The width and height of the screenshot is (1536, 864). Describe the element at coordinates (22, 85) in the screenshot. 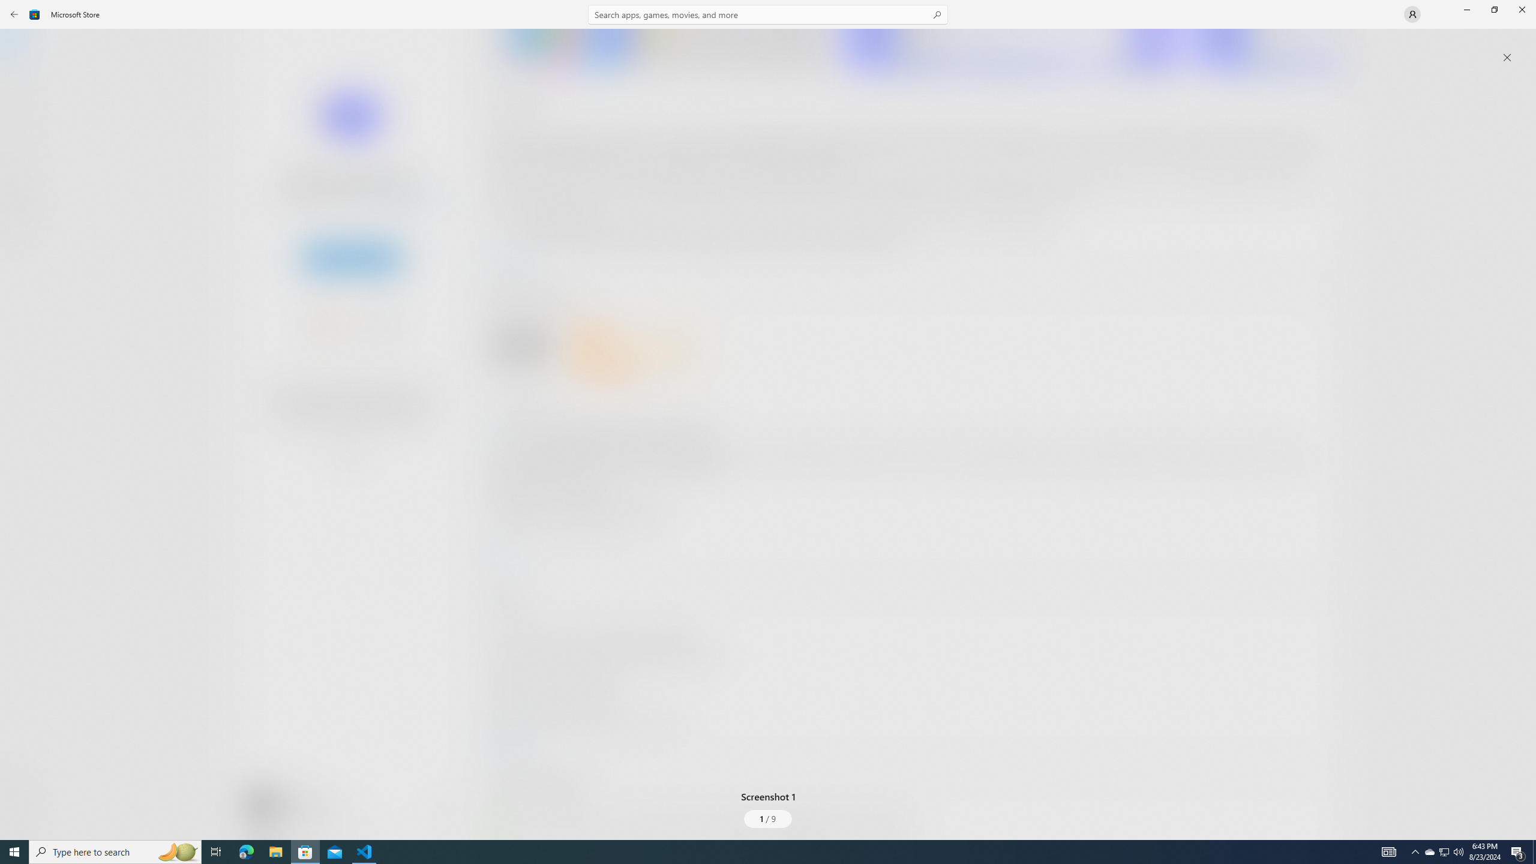

I see `Apps` at that location.